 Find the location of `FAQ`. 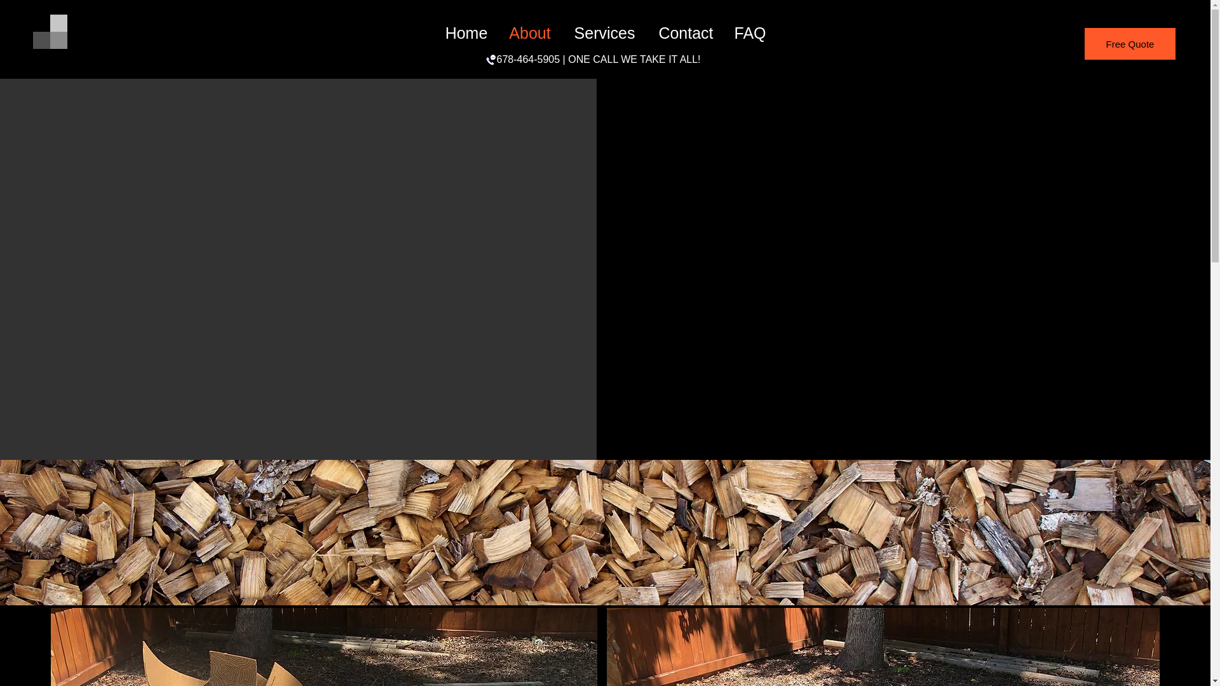

FAQ is located at coordinates (750, 33).